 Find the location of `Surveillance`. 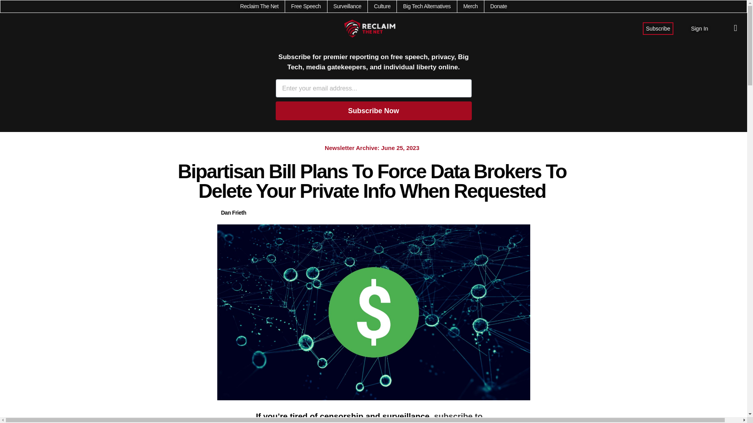

Surveillance is located at coordinates (347, 6).